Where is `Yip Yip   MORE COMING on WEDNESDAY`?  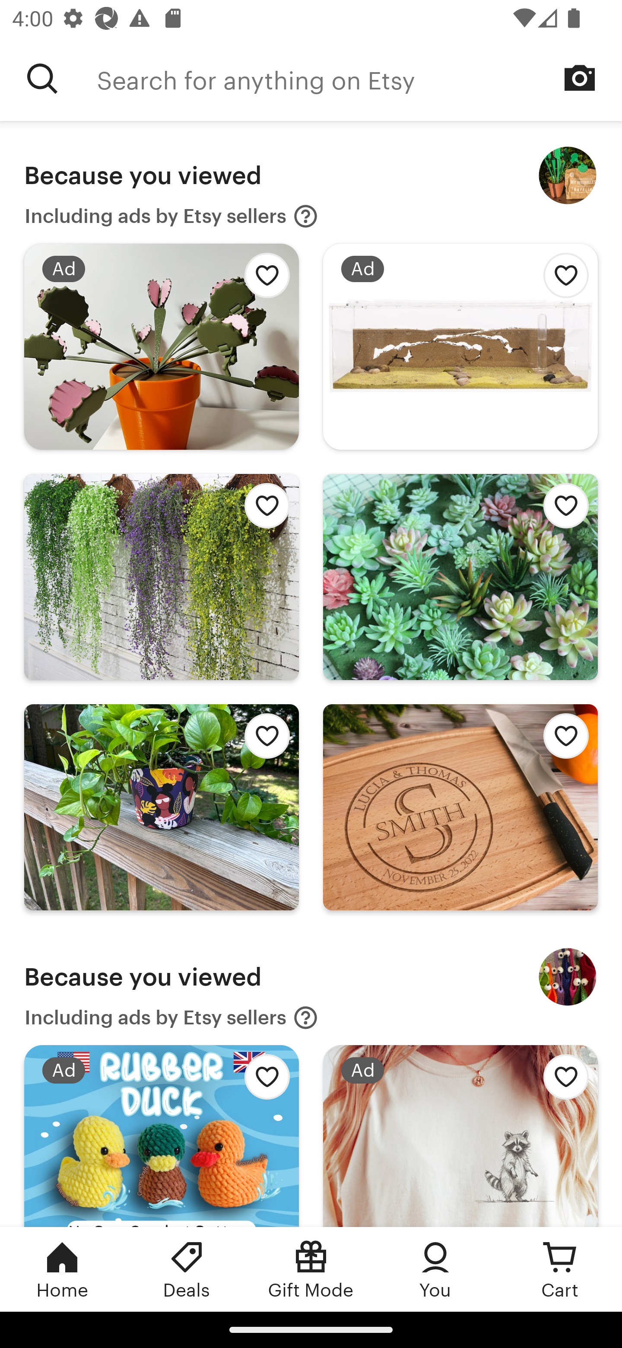 Yip Yip   MORE COMING on WEDNESDAY is located at coordinates (568, 977).